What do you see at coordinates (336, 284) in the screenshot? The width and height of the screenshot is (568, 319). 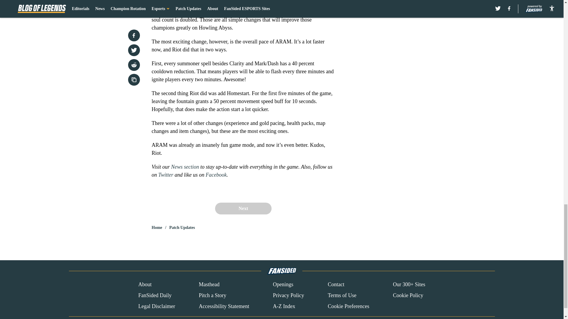 I see `Contact` at bounding box center [336, 284].